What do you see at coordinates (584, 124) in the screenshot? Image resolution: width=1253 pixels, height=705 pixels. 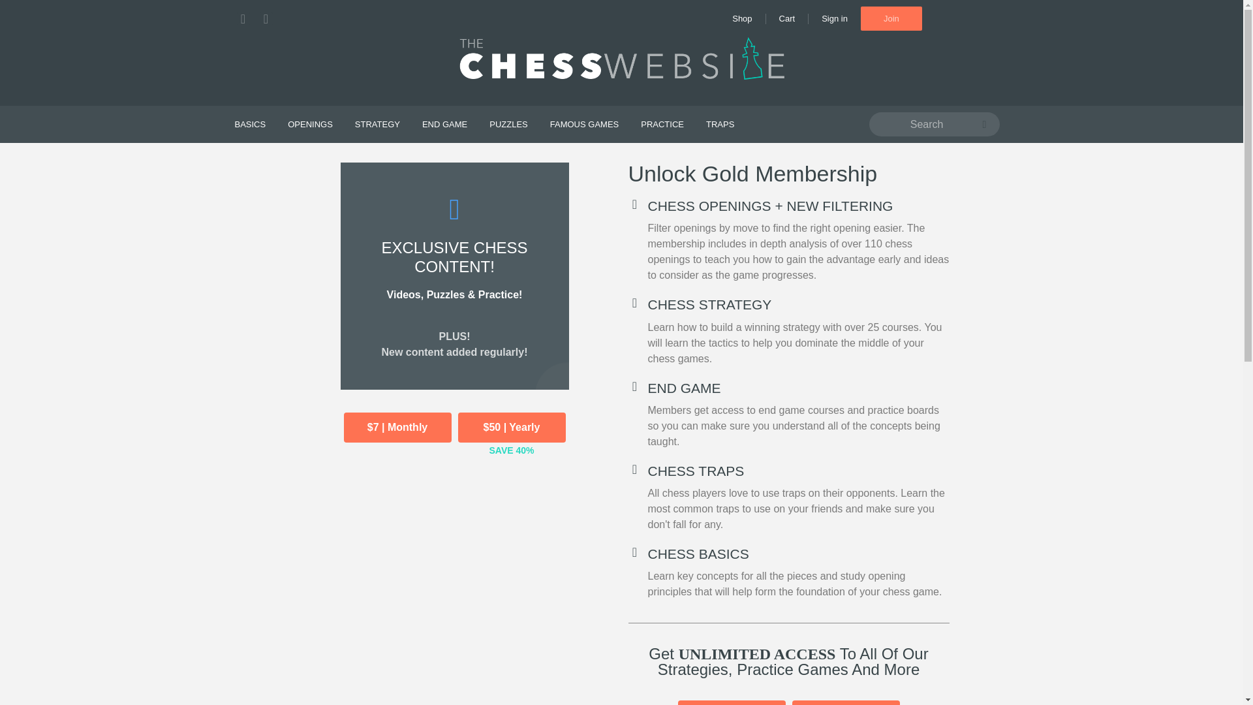 I see `FAMOUS GAMES` at bounding box center [584, 124].